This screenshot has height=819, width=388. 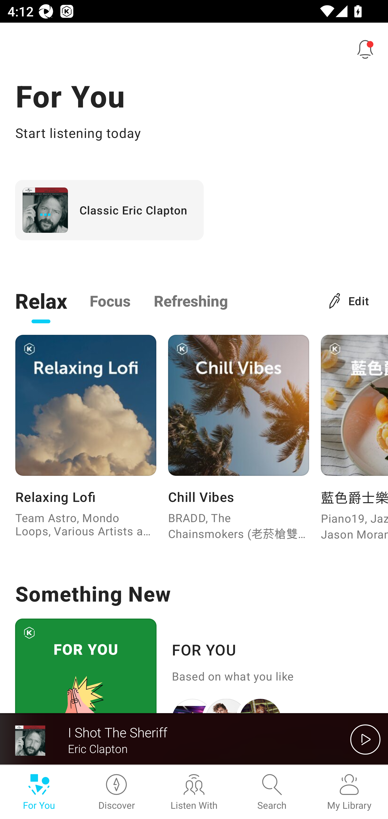 I want to click on Notification, so click(x=365, y=49).